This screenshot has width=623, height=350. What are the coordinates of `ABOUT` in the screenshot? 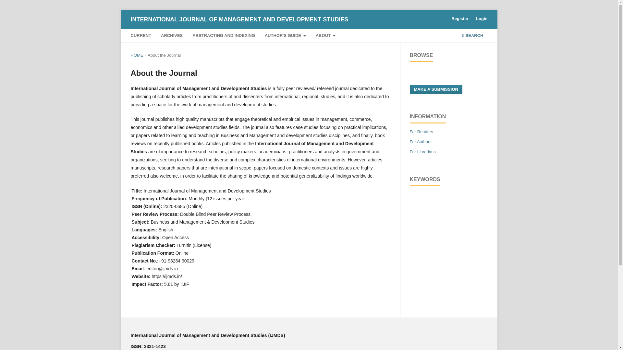 It's located at (325, 36).